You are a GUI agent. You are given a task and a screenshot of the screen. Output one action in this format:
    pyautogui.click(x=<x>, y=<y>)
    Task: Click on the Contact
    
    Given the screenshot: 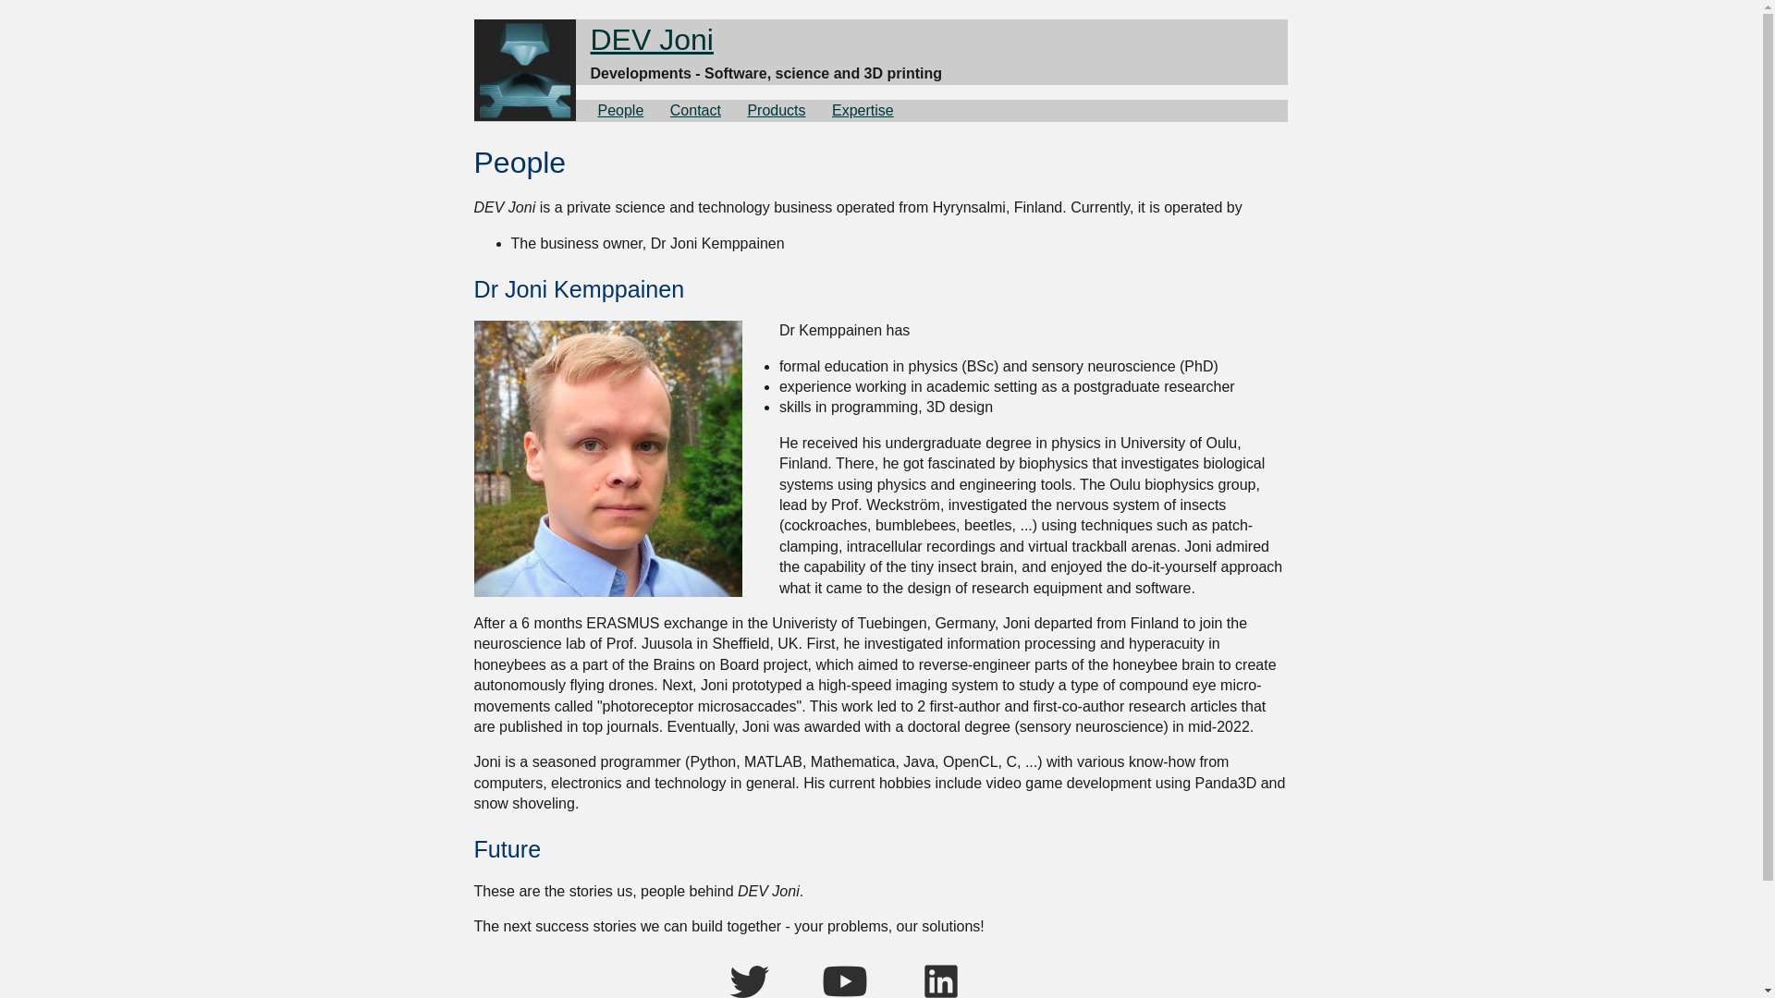 What is the action you would take?
    pyautogui.click(x=695, y=111)
    